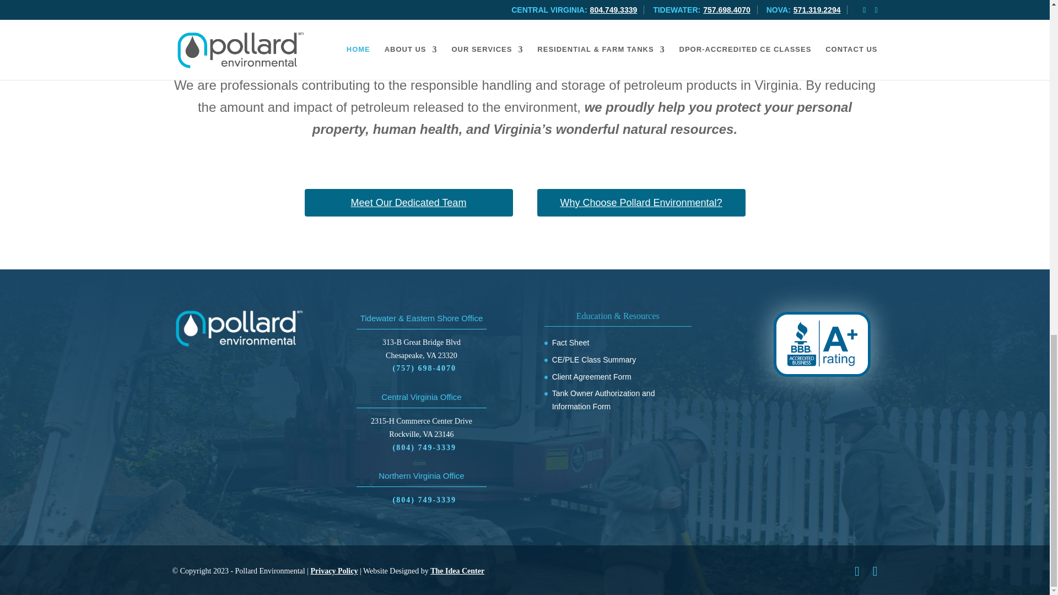 This screenshot has width=1058, height=595. What do you see at coordinates (421, 349) in the screenshot?
I see `Open Pollard Environmental on Google Maps` at bounding box center [421, 349].